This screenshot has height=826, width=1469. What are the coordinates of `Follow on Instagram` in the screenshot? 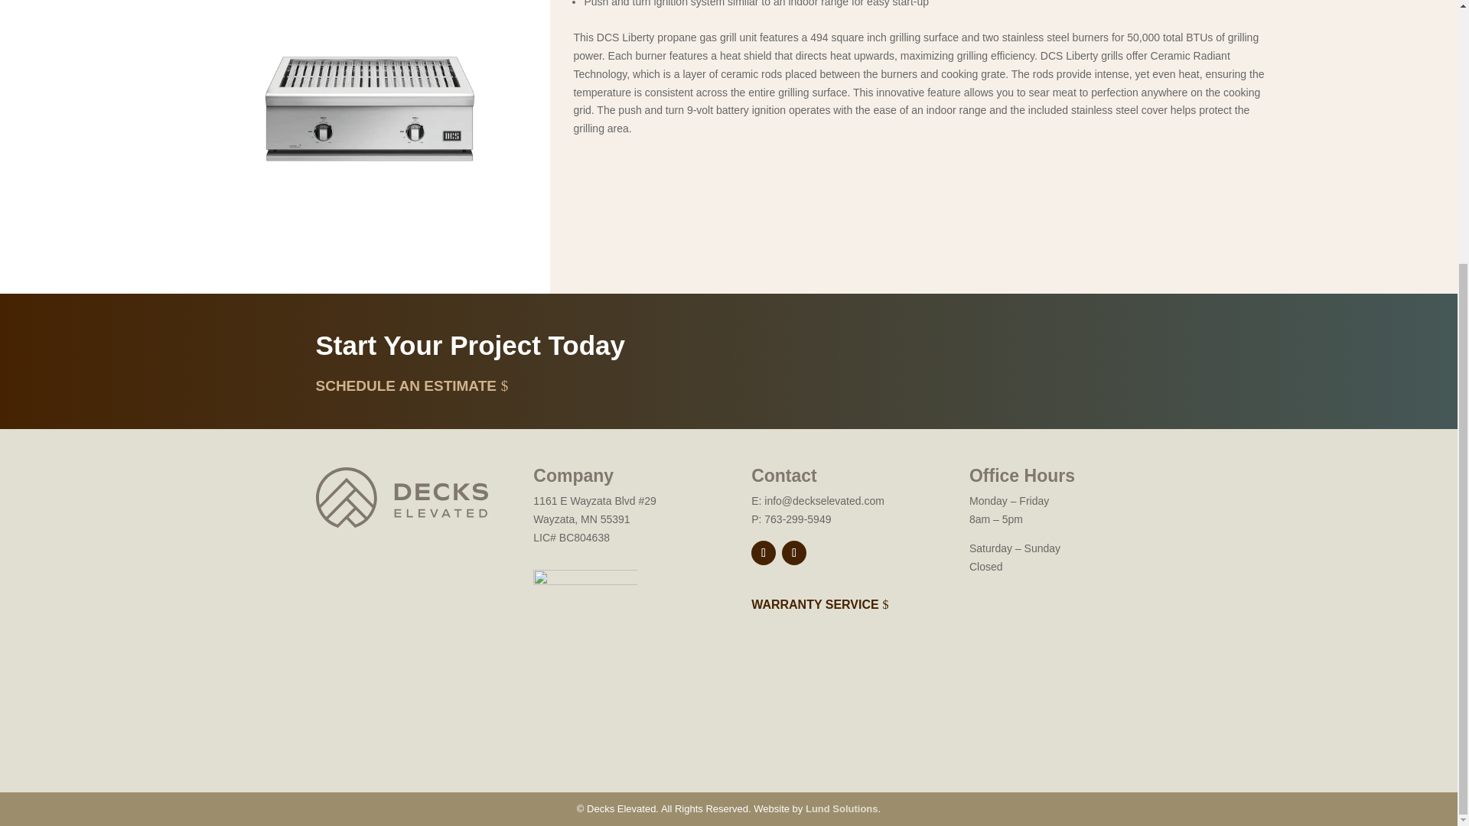 It's located at (763, 552).